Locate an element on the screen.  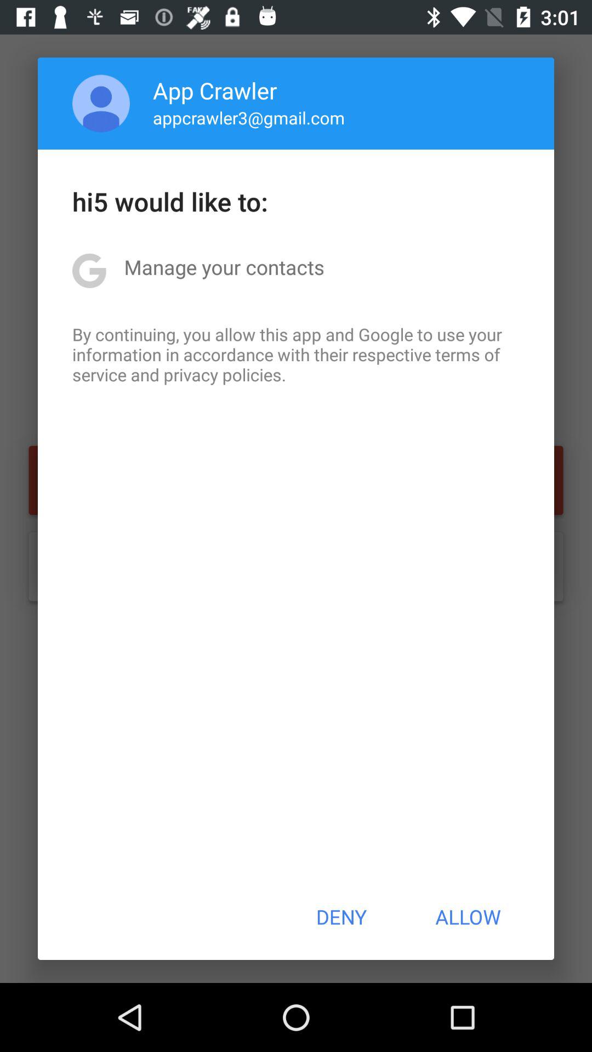
click the item next to allow item is located at coordinates (341, 917).